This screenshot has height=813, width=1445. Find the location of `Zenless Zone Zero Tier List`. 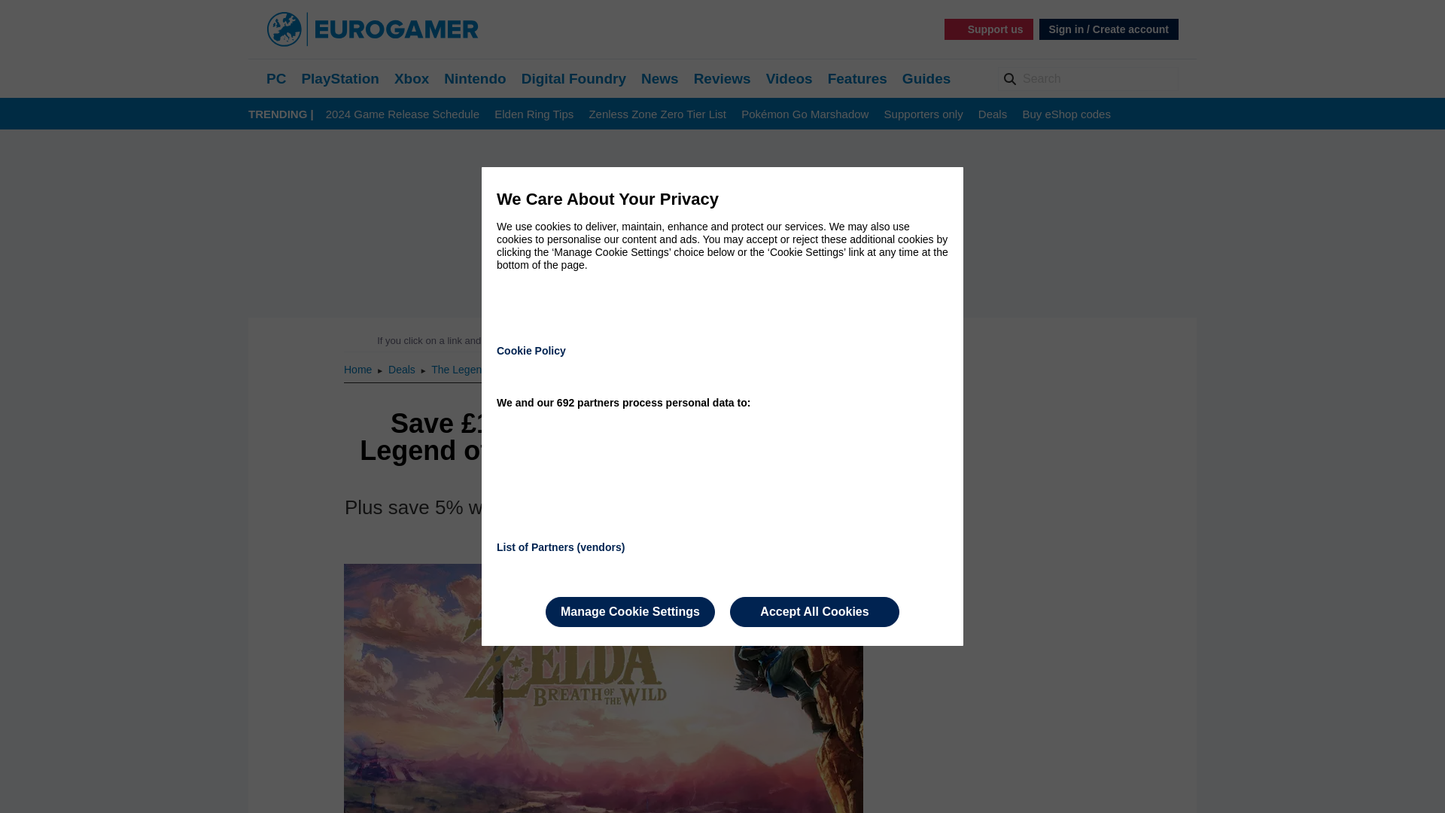

Zenless Zone Zero Tier List is located at coordinates (657, 114).